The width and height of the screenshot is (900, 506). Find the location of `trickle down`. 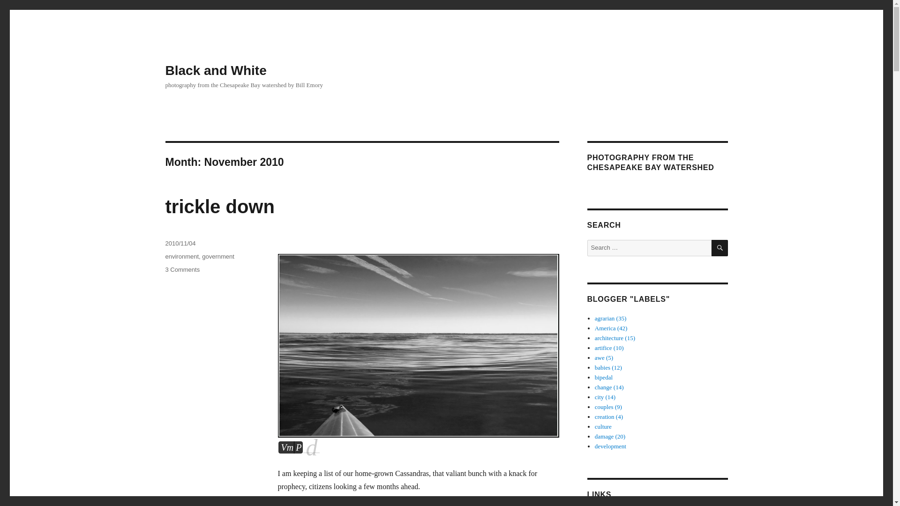

trickle down is located at coordinates (610, 446).